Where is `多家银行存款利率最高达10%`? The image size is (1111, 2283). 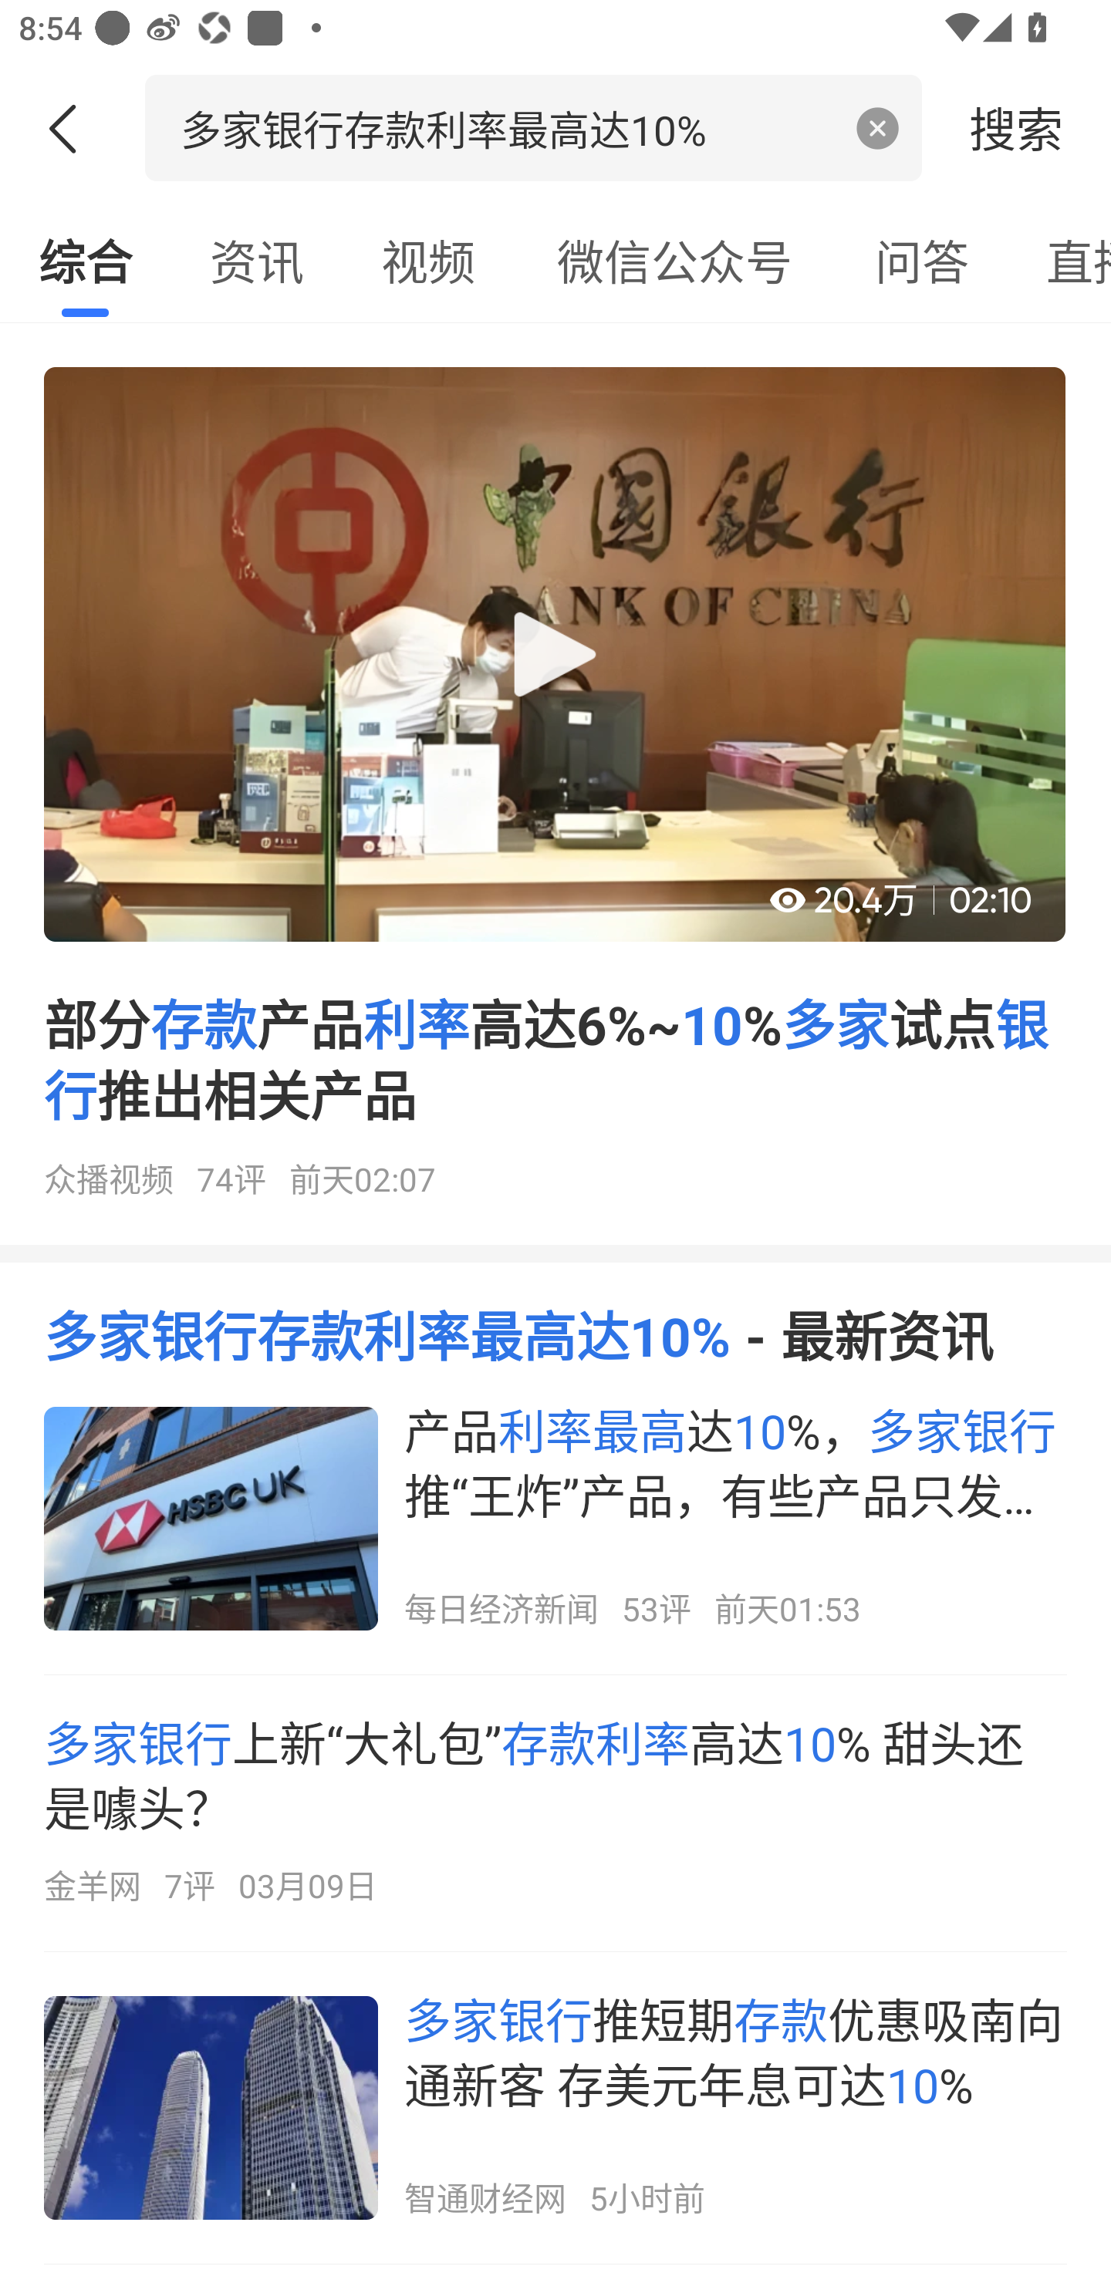 多家银行存款利率最高达10% is located at coordinates (506, 127).